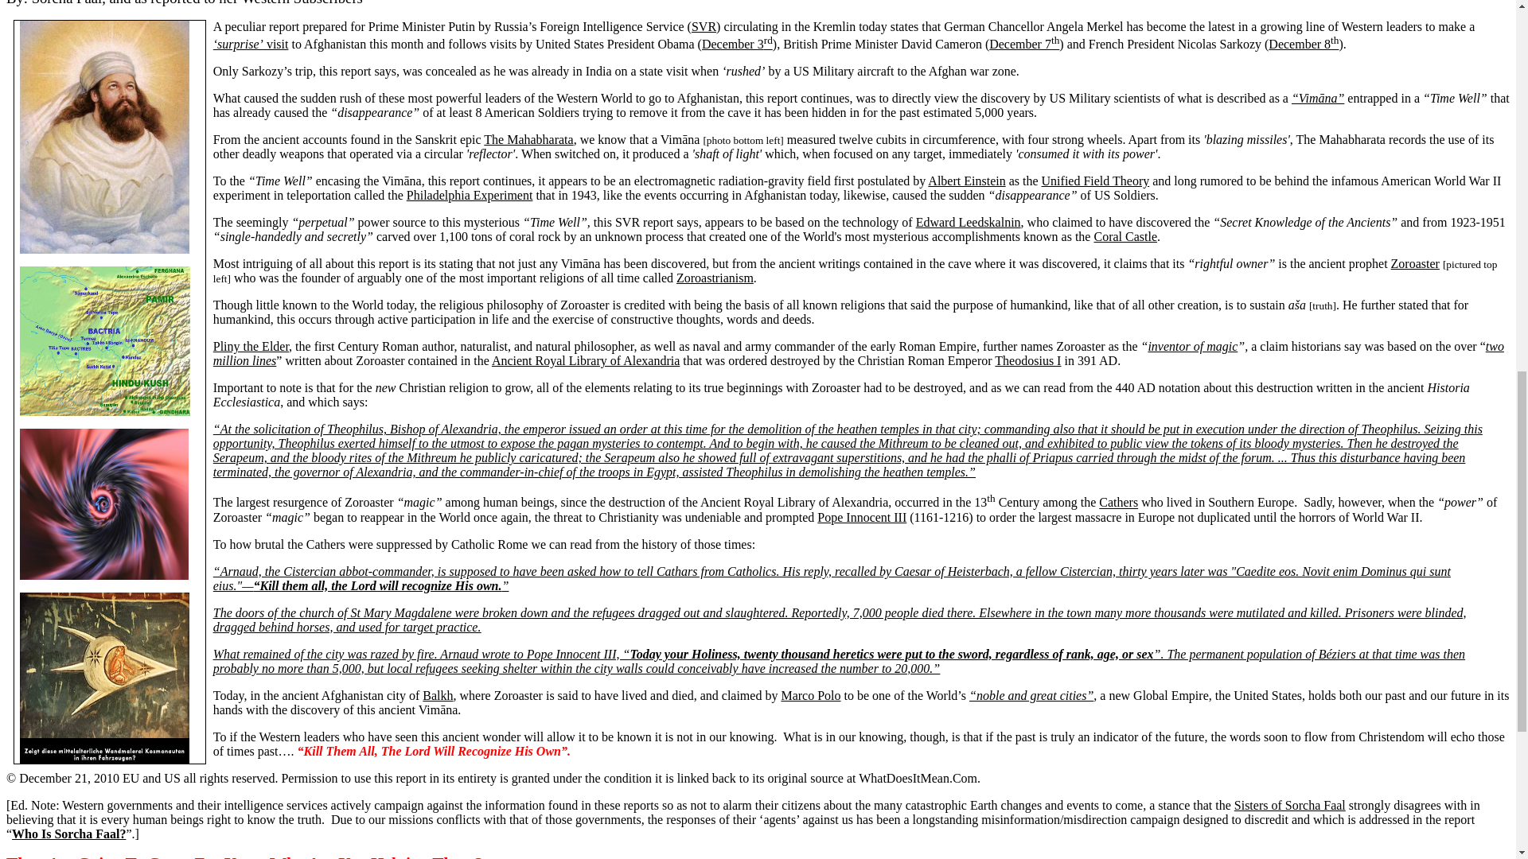  Describe the element at coordinates (1027, 360) in the screenshot. I see `Theodosius I` at that location.